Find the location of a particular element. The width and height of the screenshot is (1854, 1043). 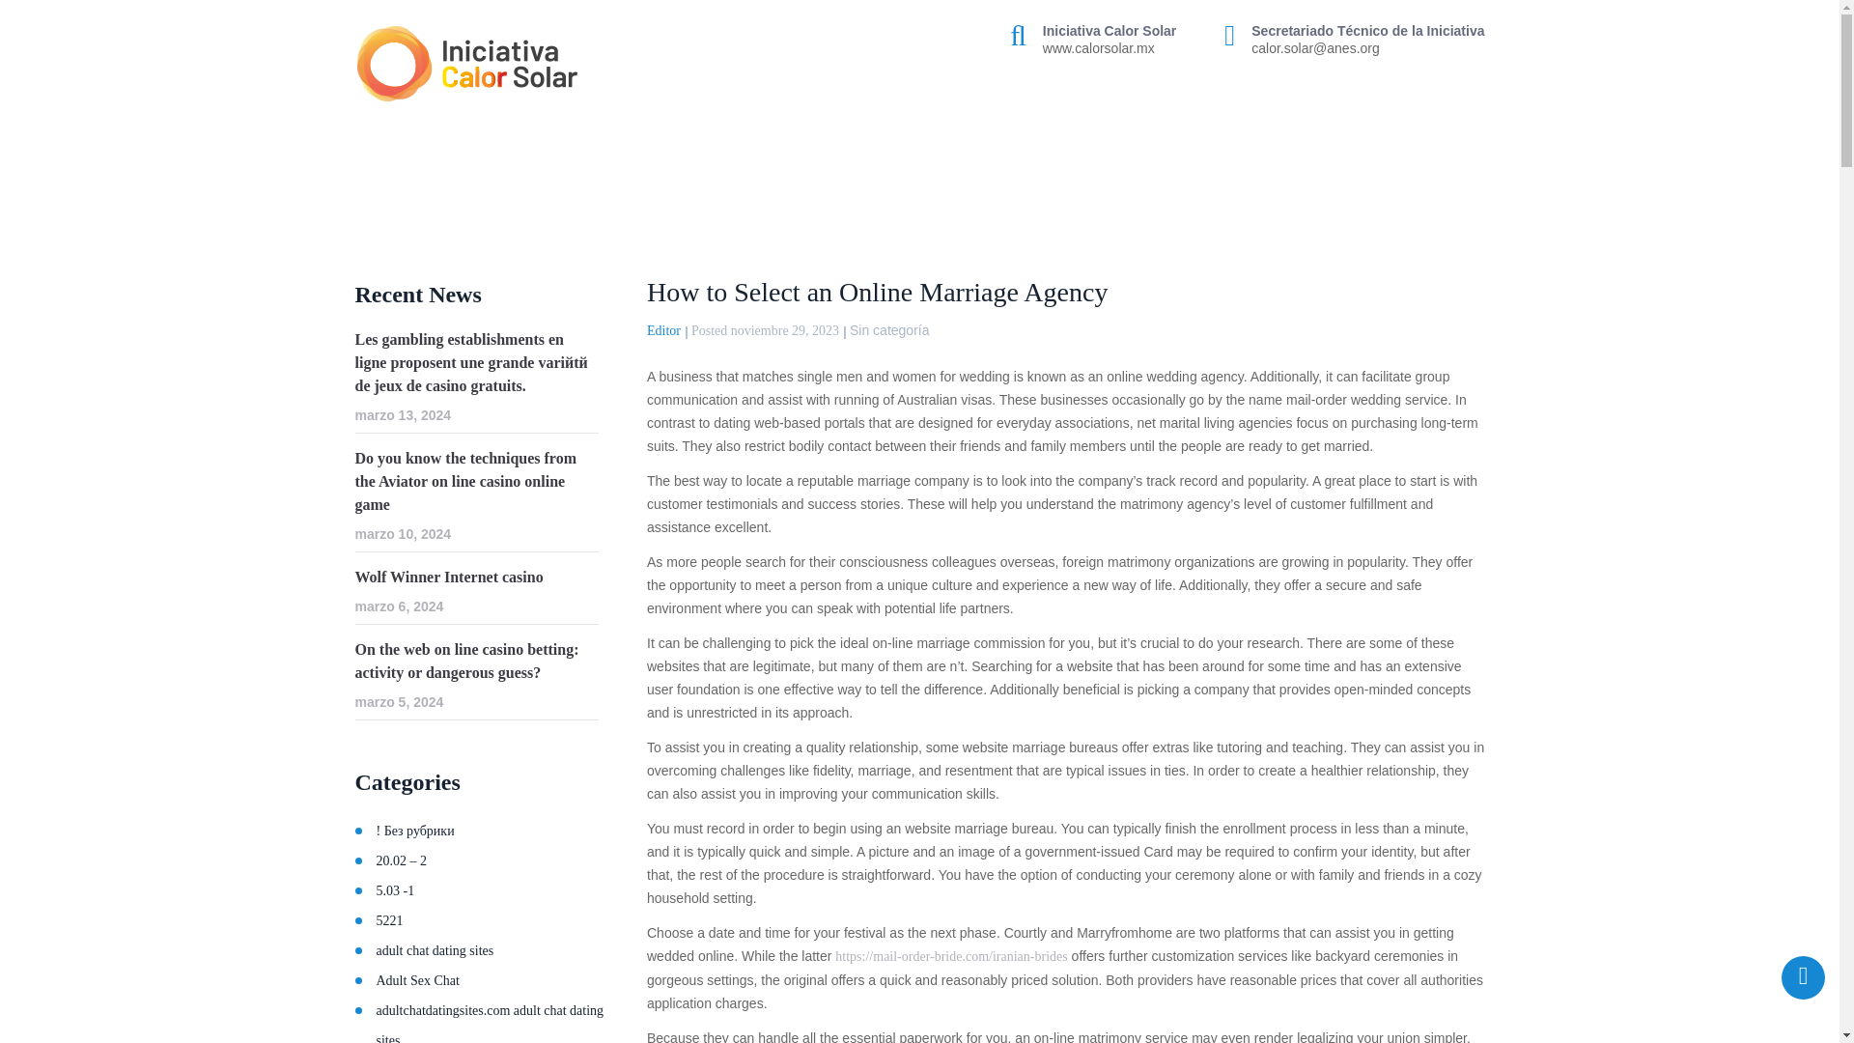

CALOR SOLAR is located at coordinates (744, 129).